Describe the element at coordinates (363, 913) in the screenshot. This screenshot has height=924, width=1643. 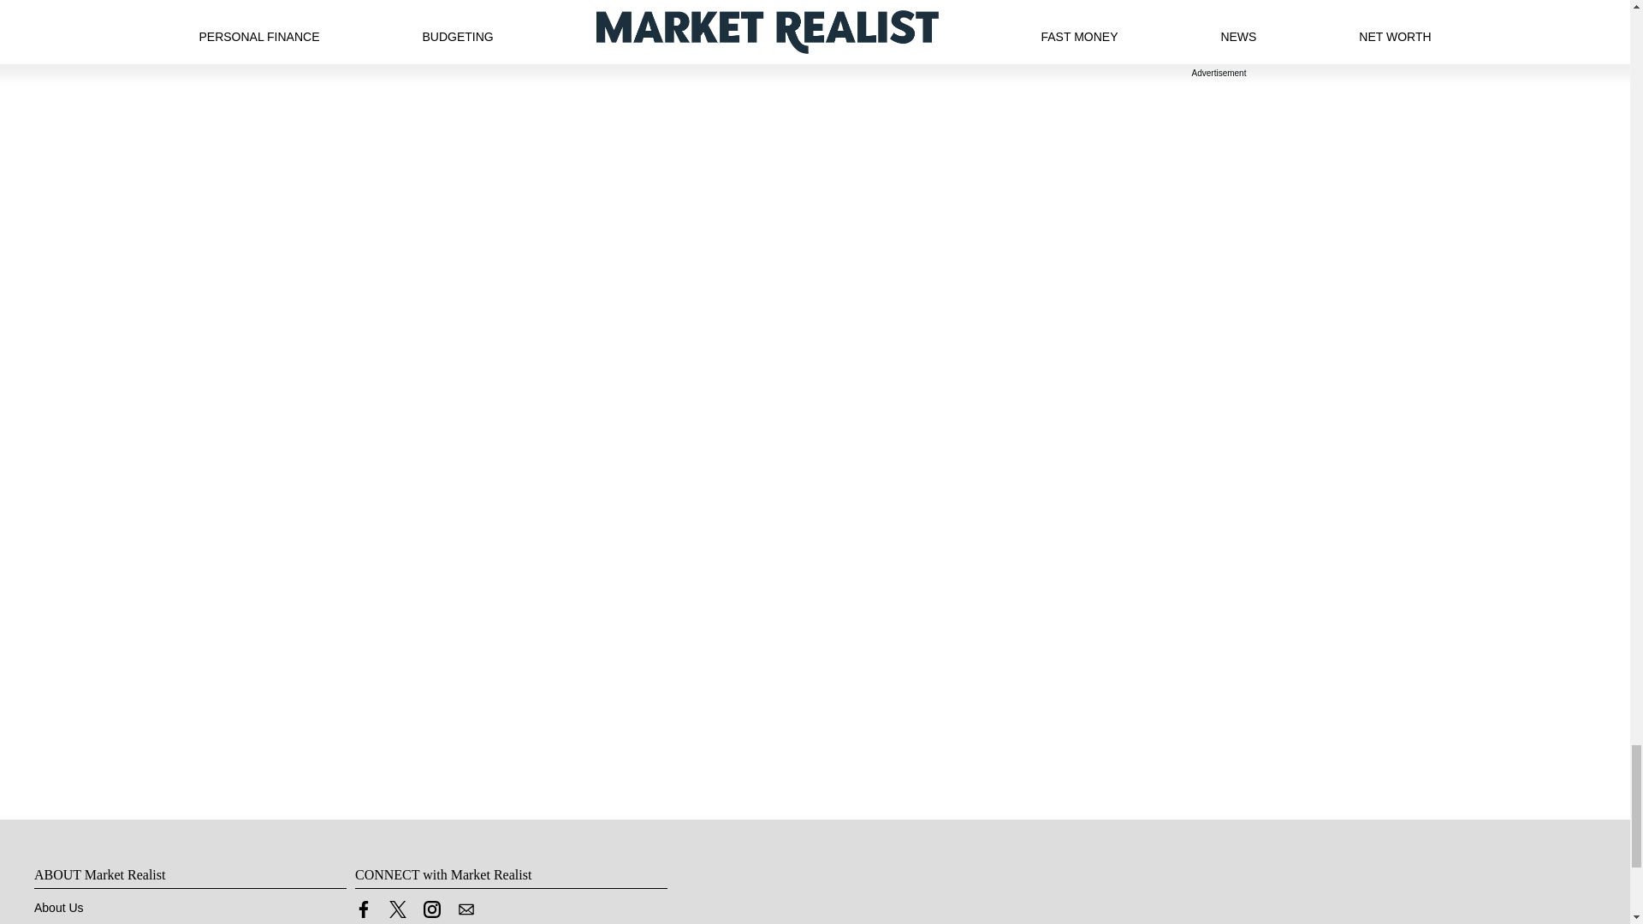
I see `Link to Facebook` at that location.